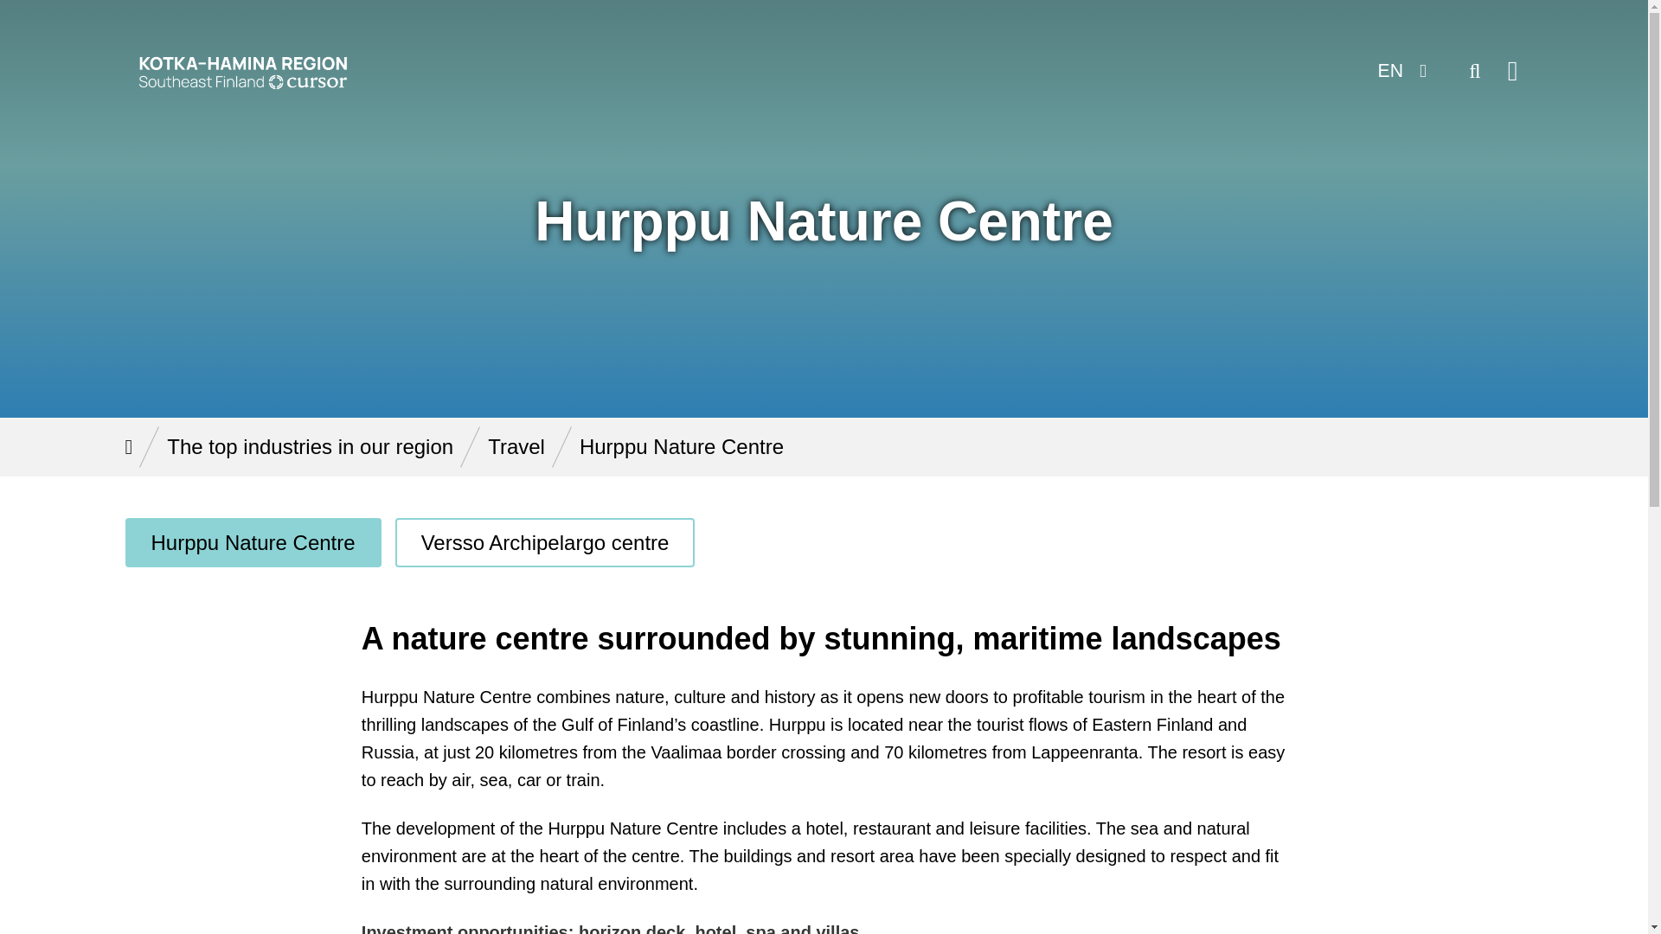  What do you see at coordinates (1474, 71) in the screenshot?
I see `Search` at bounding box center [1474, 71].